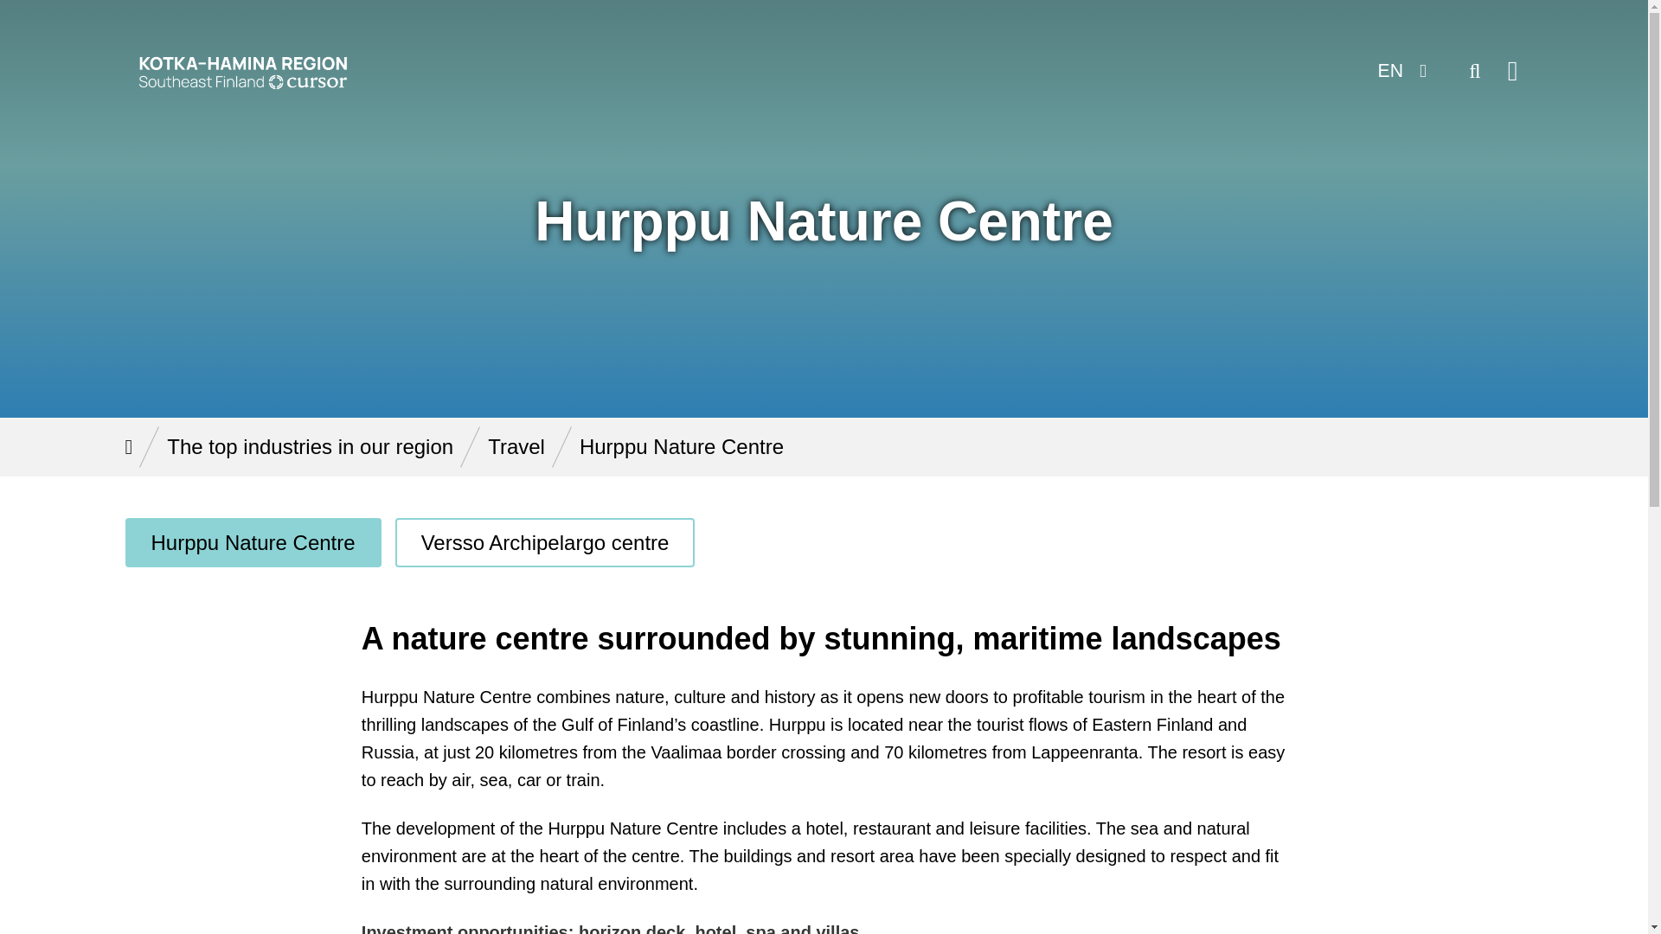  What do you see at coordinates (1474, 71) in the screenshot?
I see `Search` at bounding box center [1474, 71].